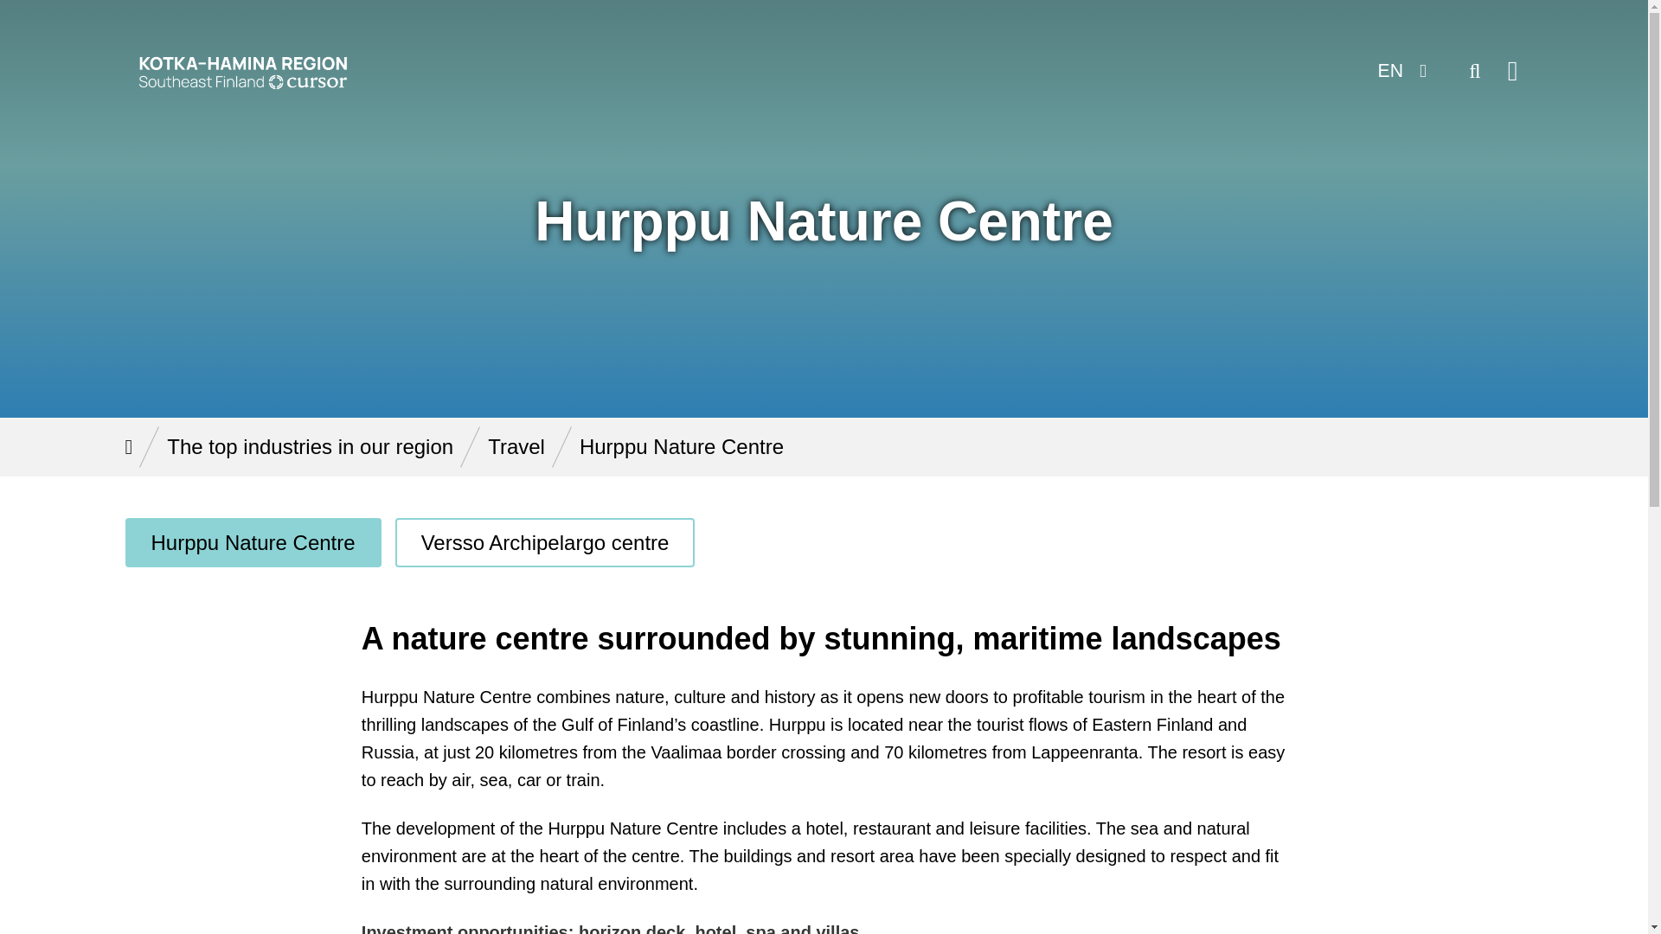  What do you see at coordinates (1474, 71) in the screenshot?
I see `Search` at bounding box center [1474, 71].